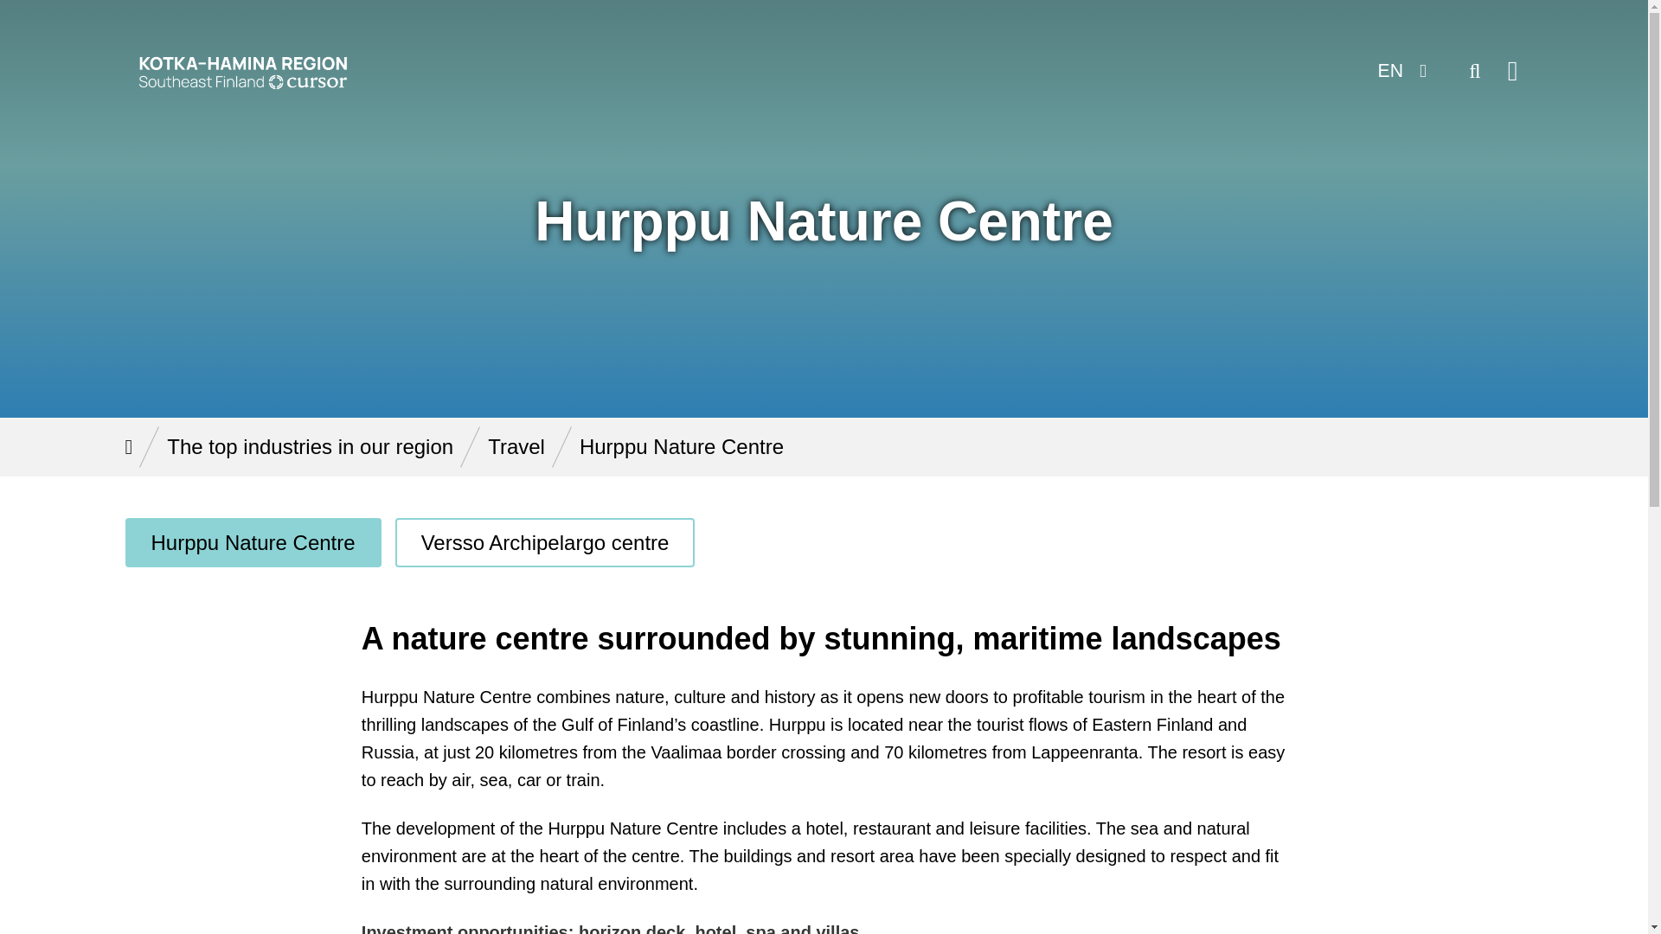  What do you see at coordinates (1474, 71) in the screenshot?
I see `Search` at bounding box center [1474, 71].